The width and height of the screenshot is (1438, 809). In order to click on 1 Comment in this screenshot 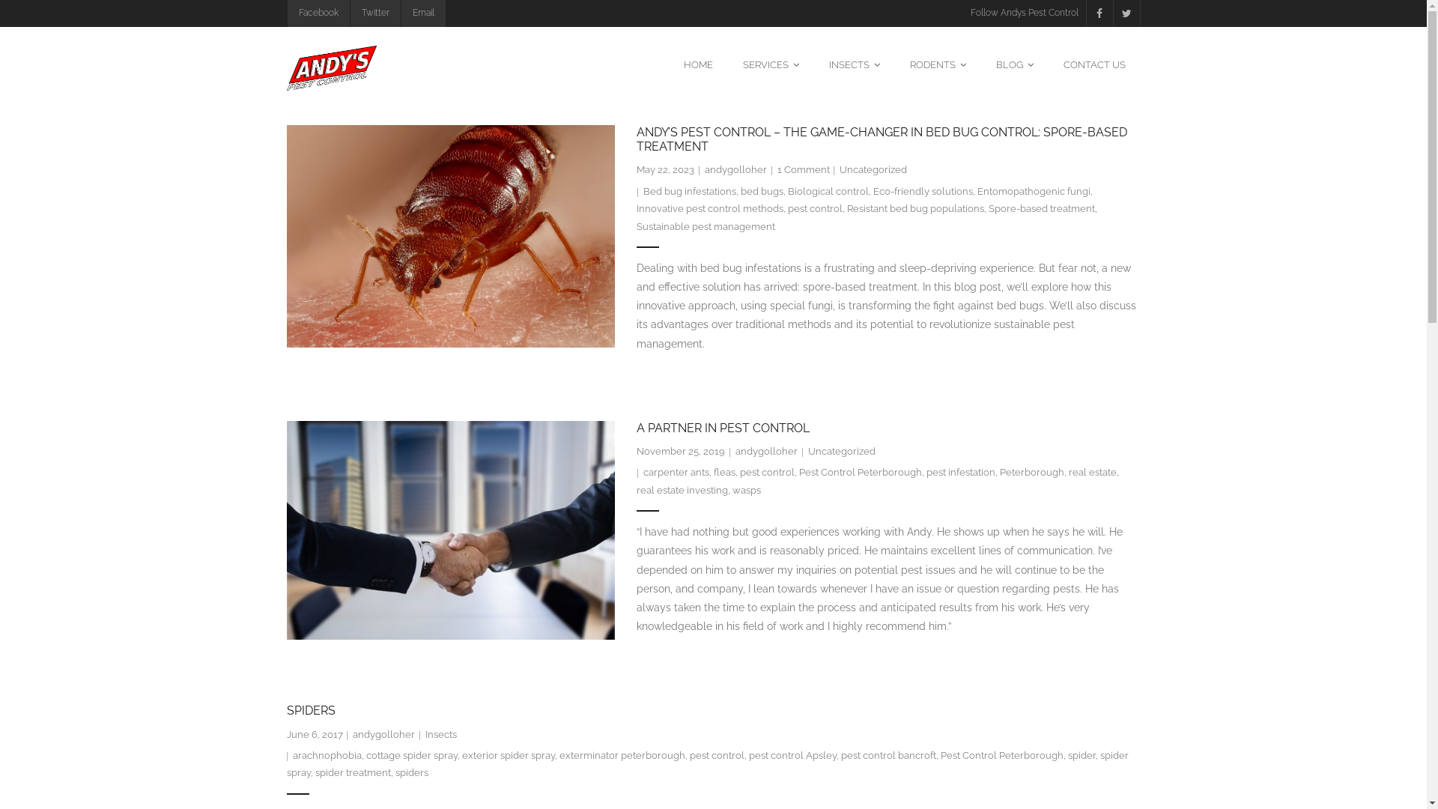, I will do `click(804, 169)`.